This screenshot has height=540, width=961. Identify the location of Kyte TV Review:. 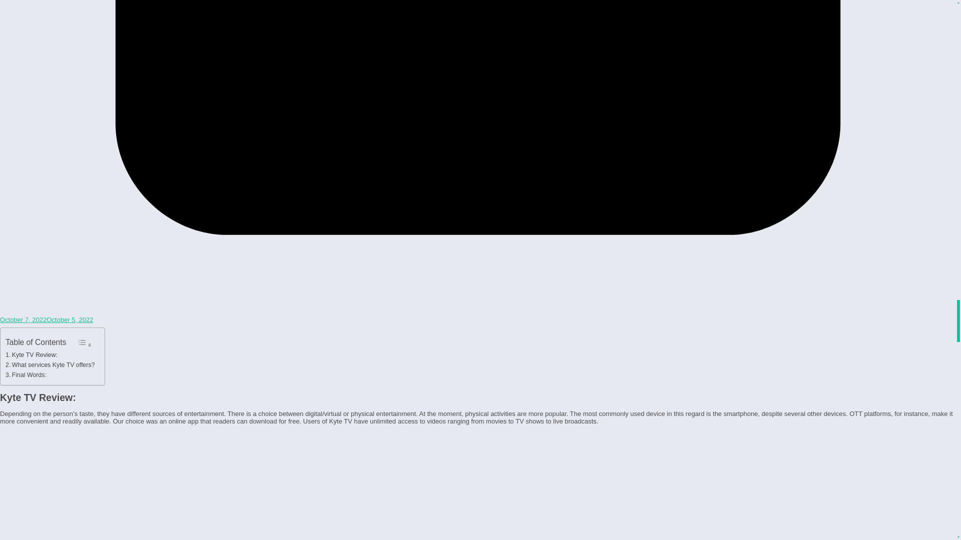
(32, 355).